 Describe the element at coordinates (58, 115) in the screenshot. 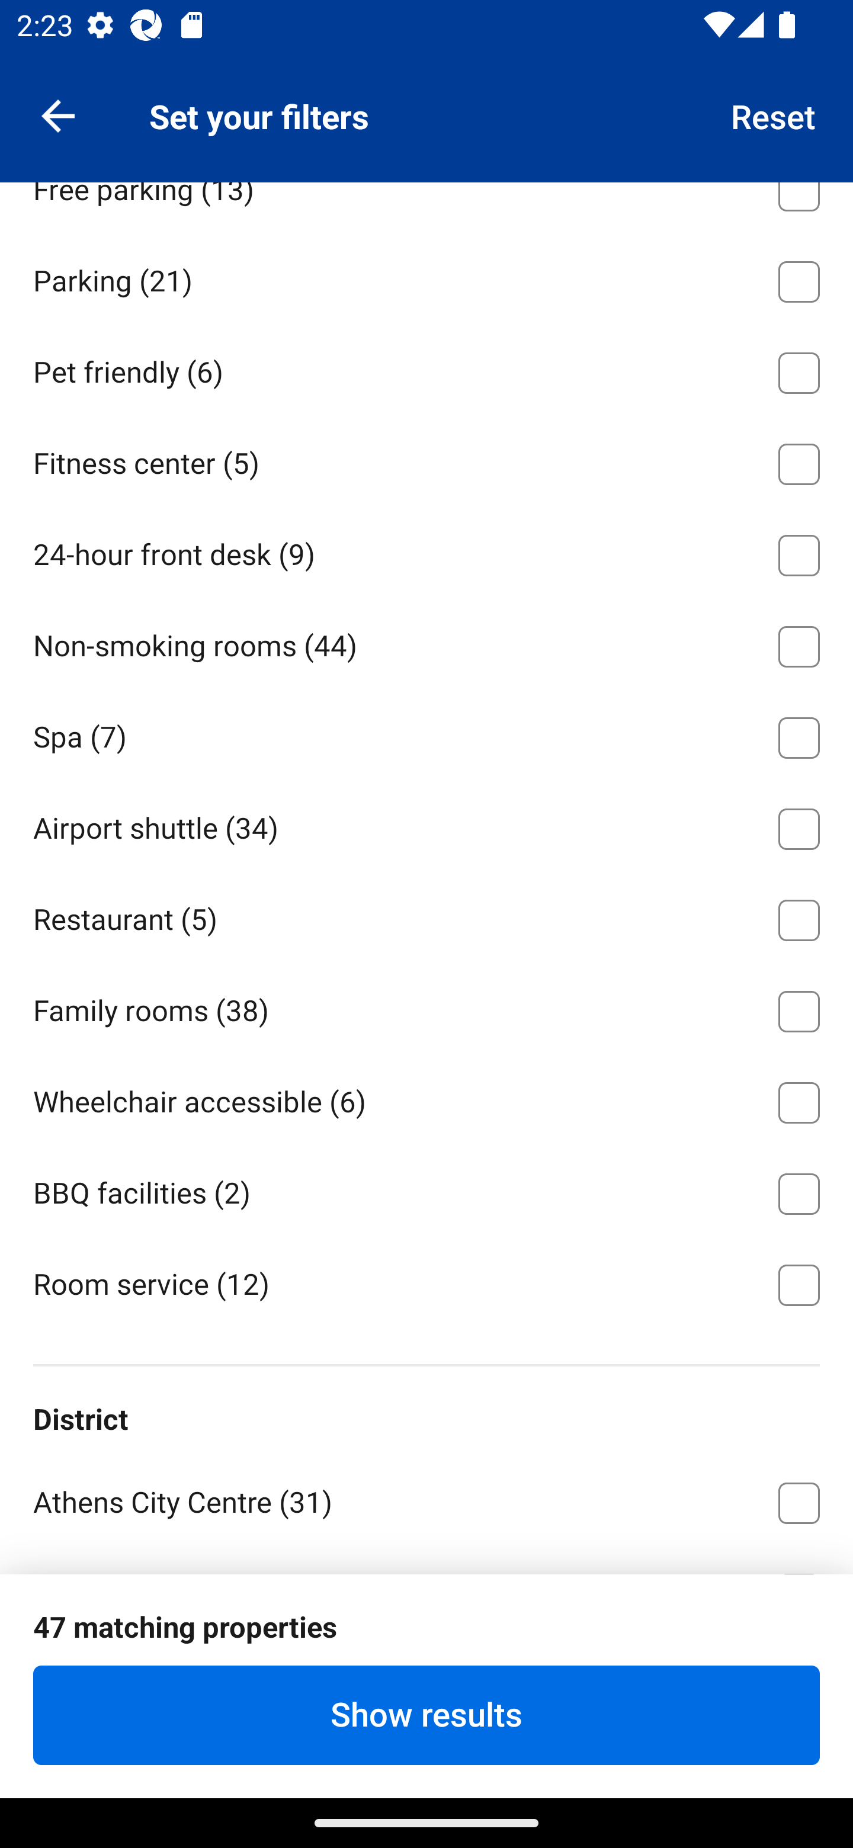

I see `Navigate up` at that location.